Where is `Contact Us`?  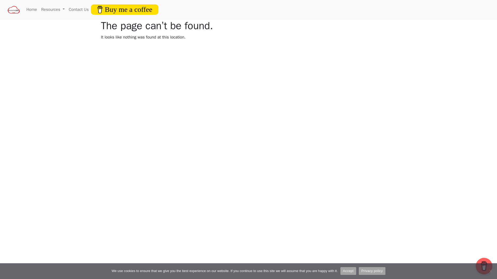
Contact Us is located at coordinates (79, 9).